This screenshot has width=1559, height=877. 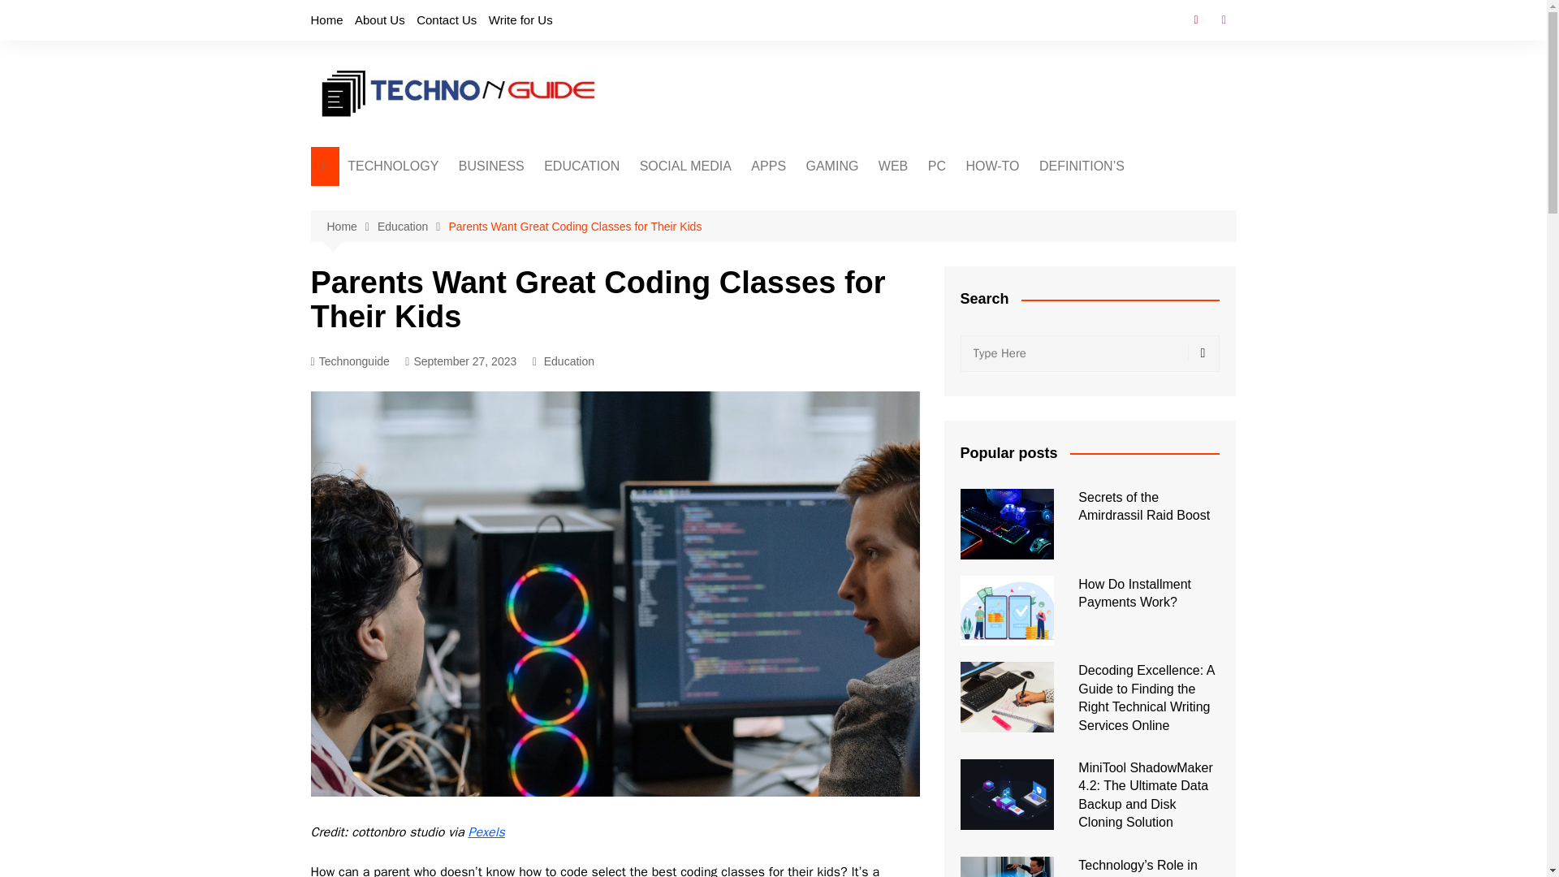 What do you see at coordinates (607, 320) in the screenshot?
I see `iOS` at bounding box center [607, 320].